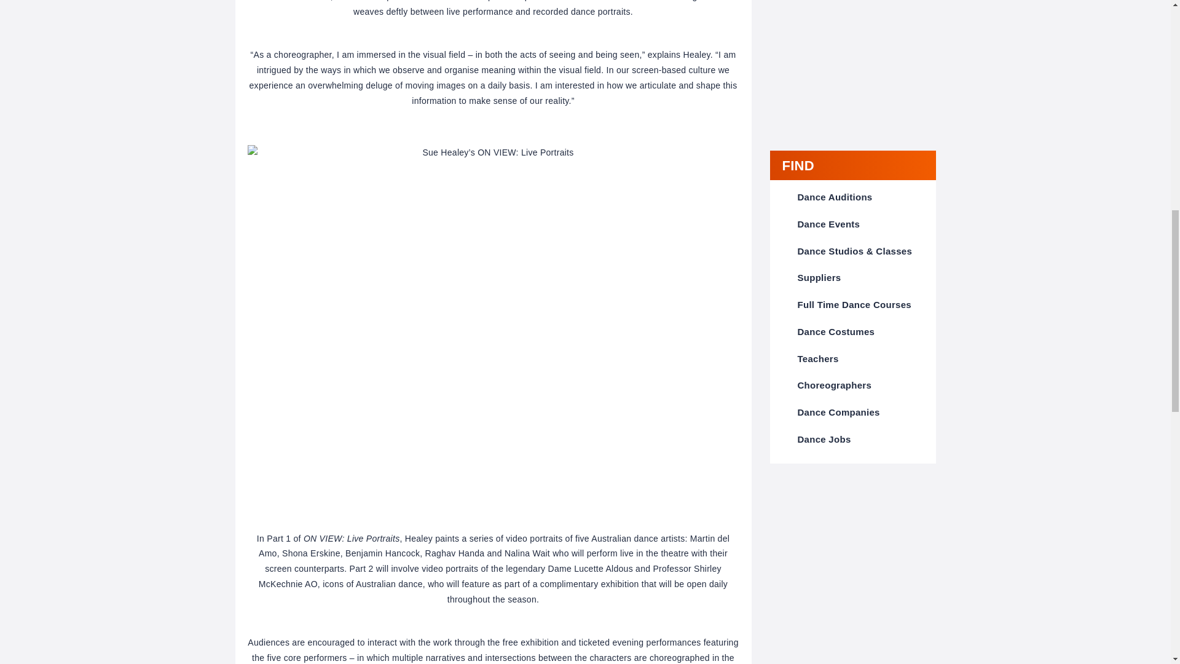 The width and height of the screenshot is (1180, 664). Describe the element at coordinates (819, 277) in the screenshot. I see `Suppliers` at that location.